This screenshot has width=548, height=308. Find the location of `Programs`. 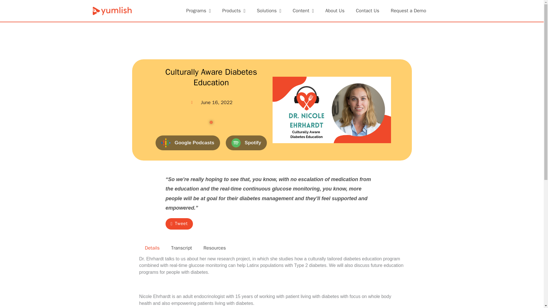

Programs is located at coordinates (198, 11).